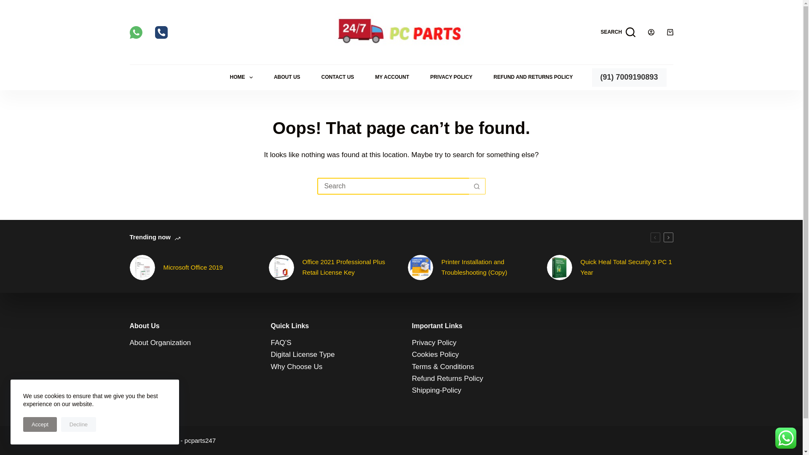  I want to click on CONTACT US, so click(338, 78).